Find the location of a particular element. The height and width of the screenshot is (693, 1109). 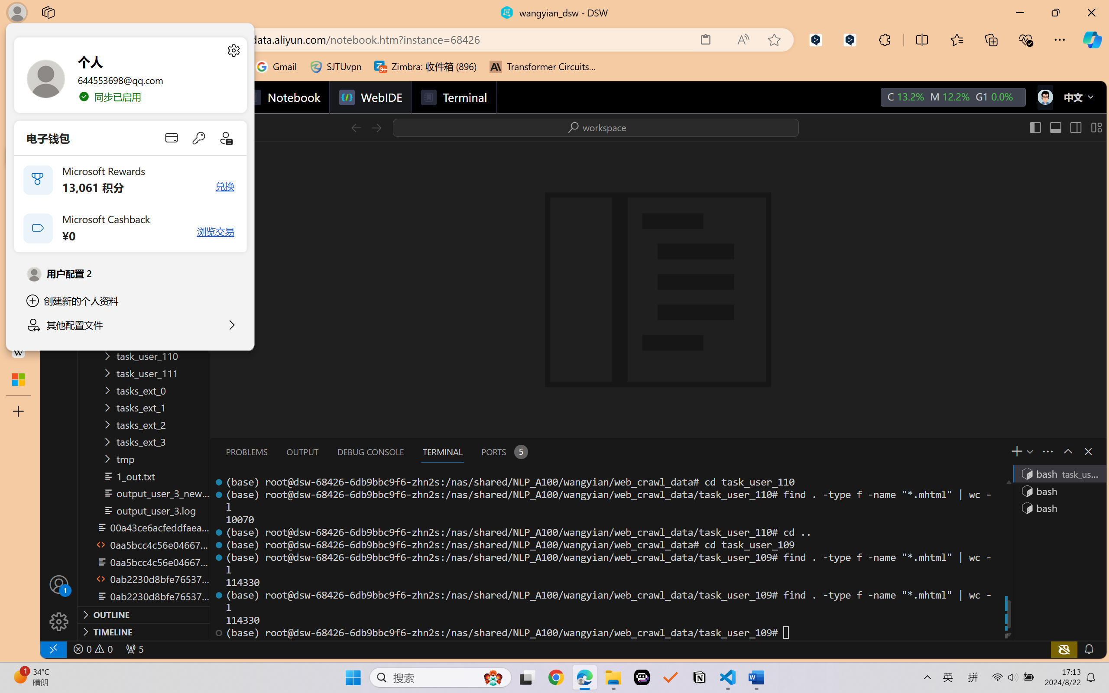

Copilot (Ctrl+Shift+.) is located at coordinates (1092, 39).